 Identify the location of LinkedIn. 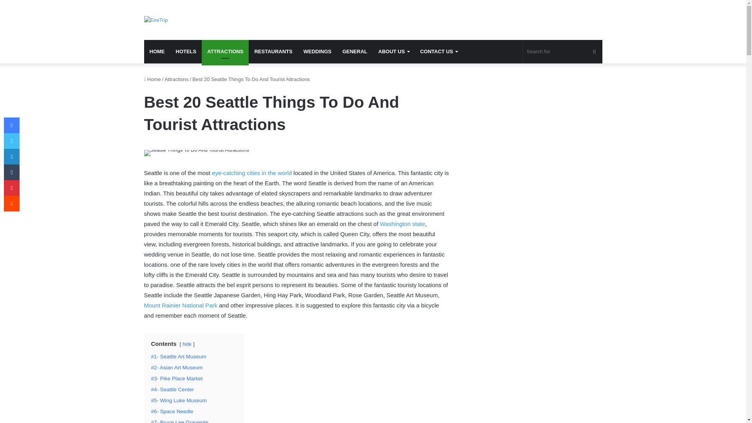
(11, 157).